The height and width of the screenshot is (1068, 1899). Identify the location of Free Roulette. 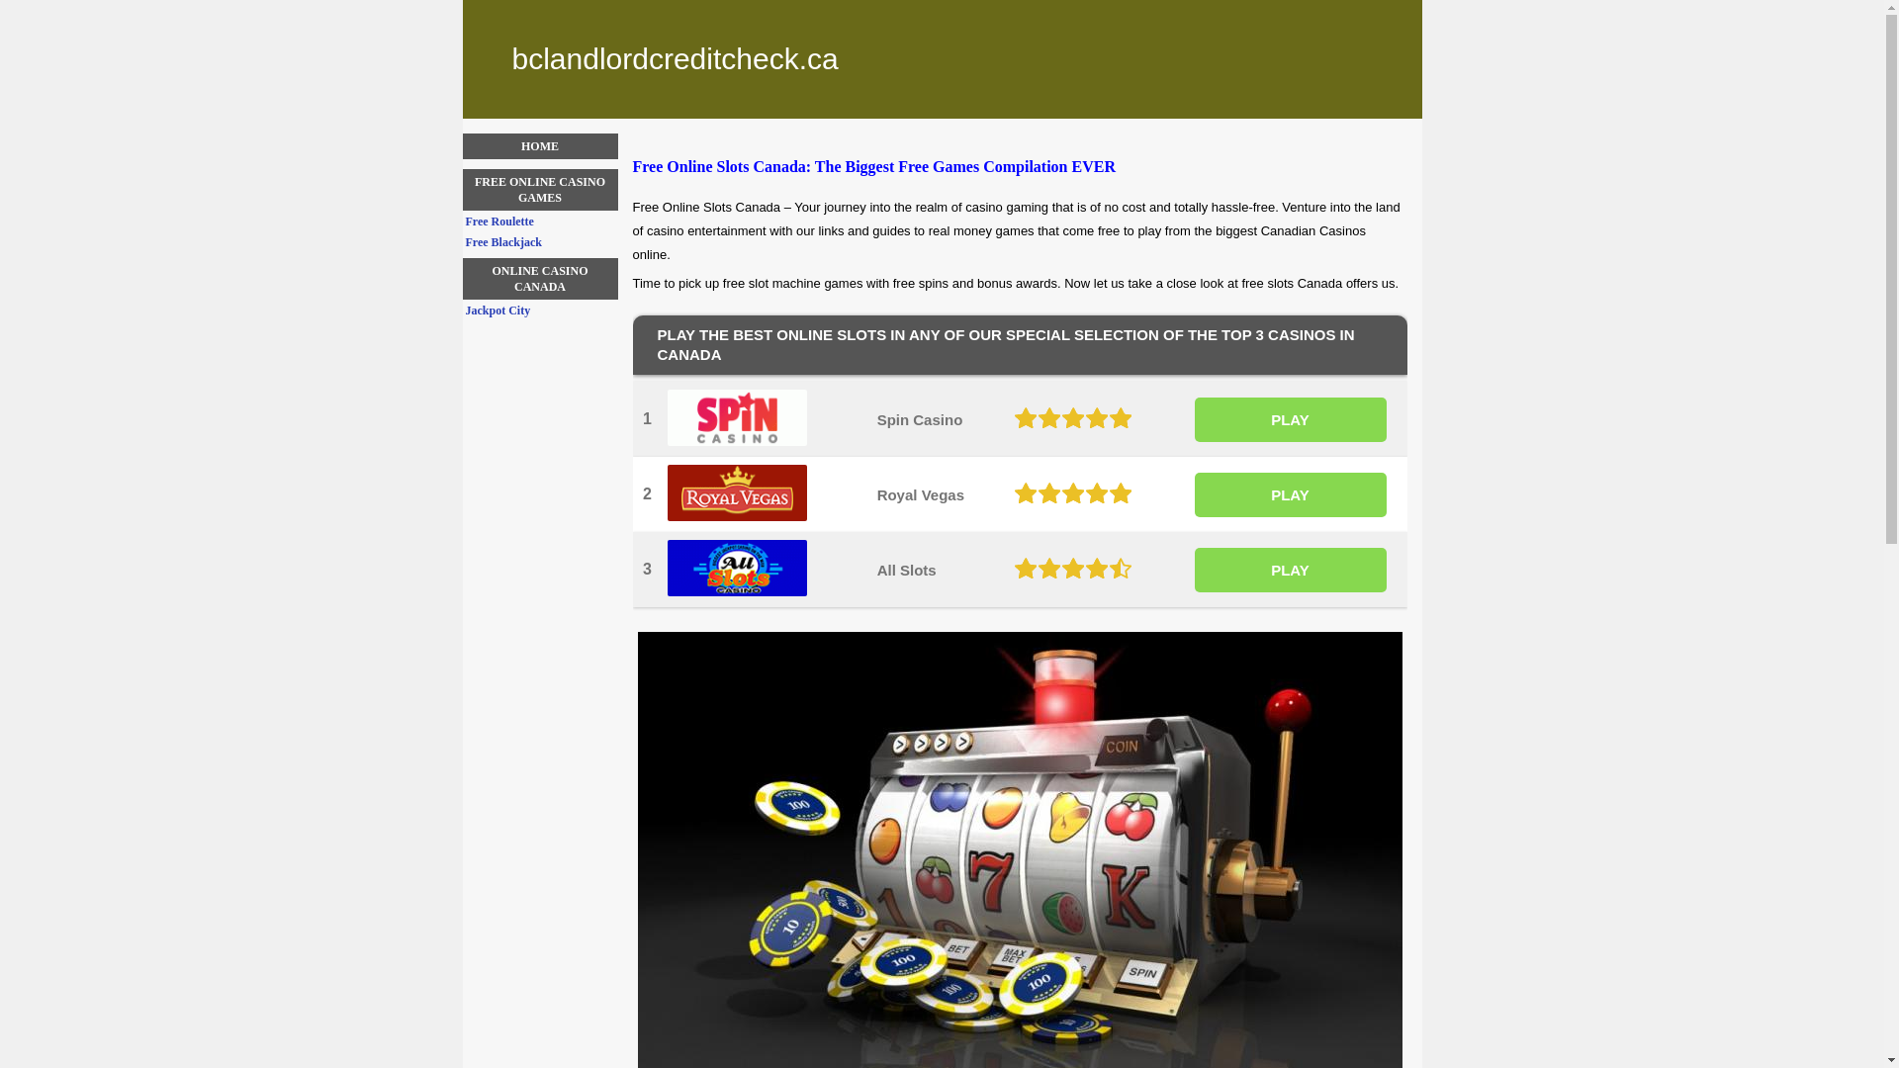
(541, 222).